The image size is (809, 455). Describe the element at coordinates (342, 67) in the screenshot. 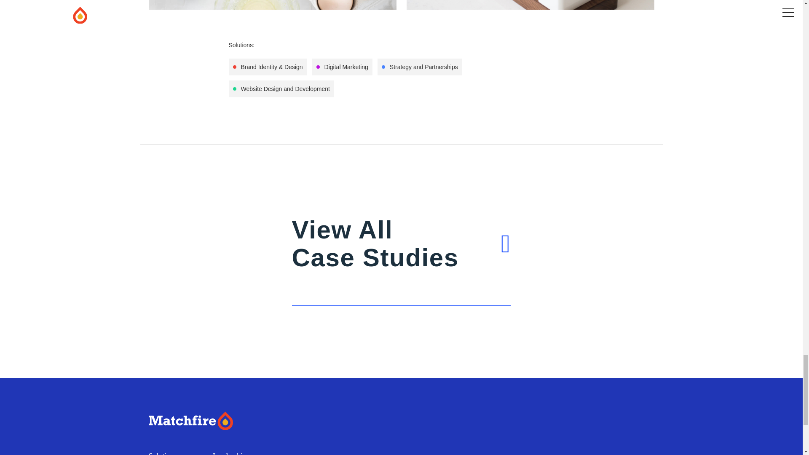

I see `Digital Marketing` at that location.